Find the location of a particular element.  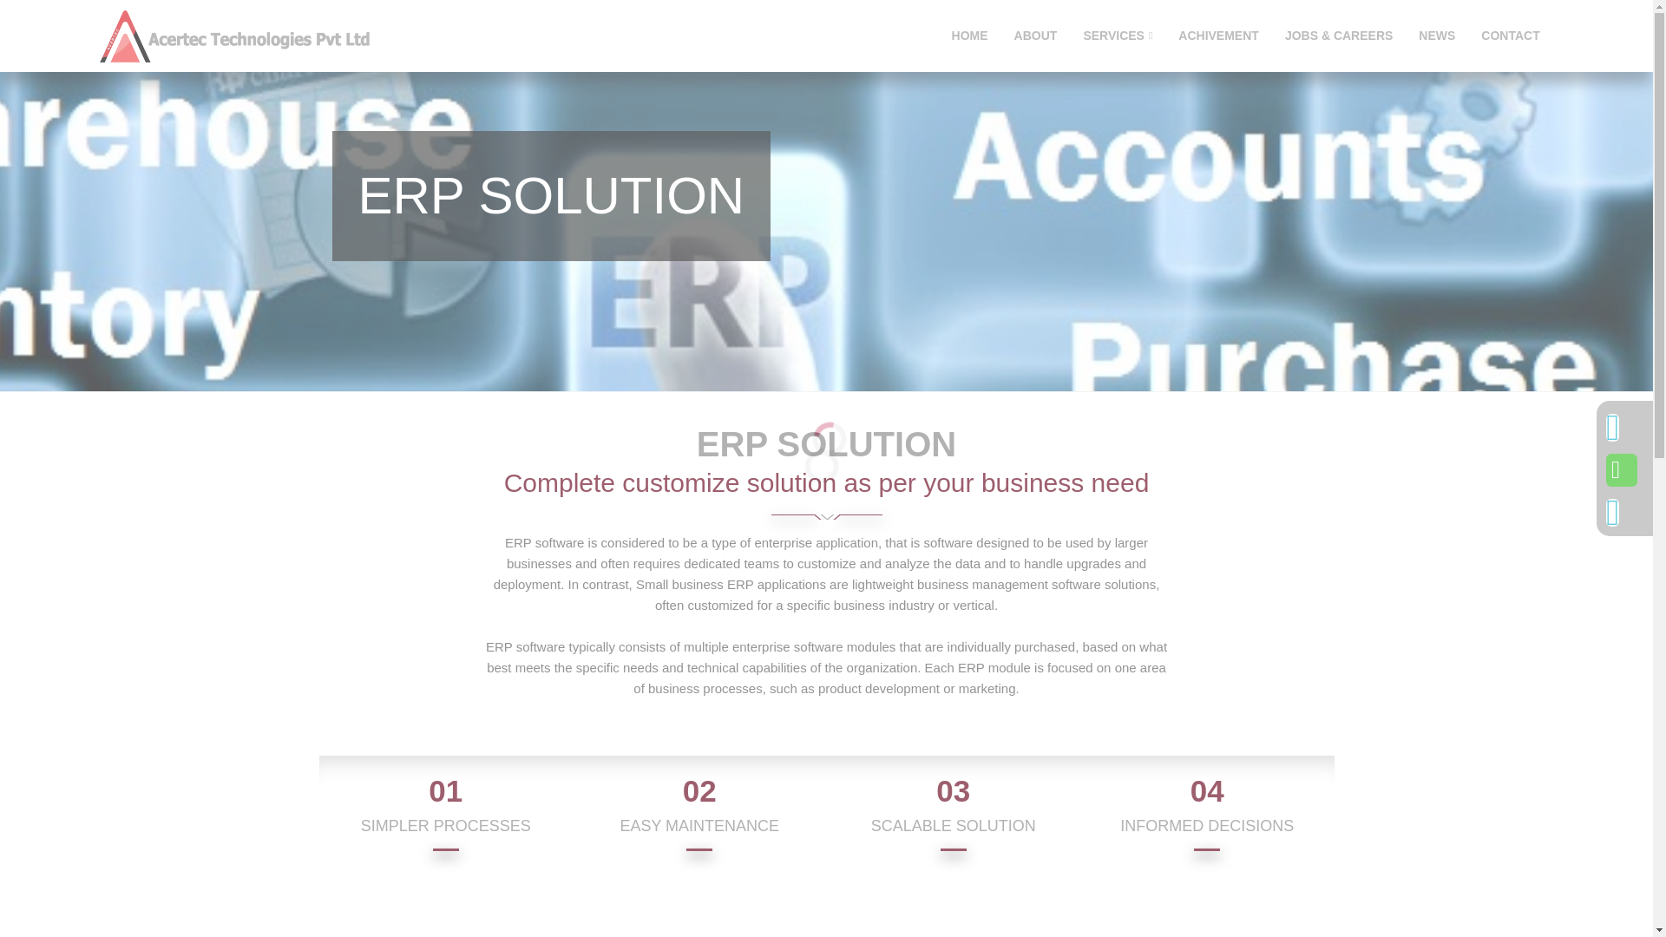

SERVICES is located at coordinates (1117, 36).